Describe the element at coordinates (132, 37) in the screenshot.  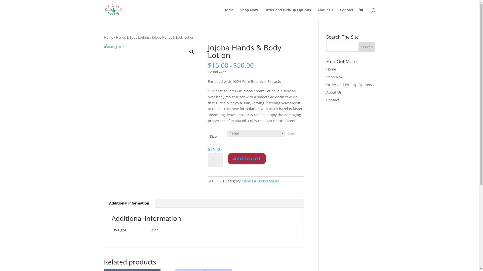
I see `Hands & Body Lotions` at that location.